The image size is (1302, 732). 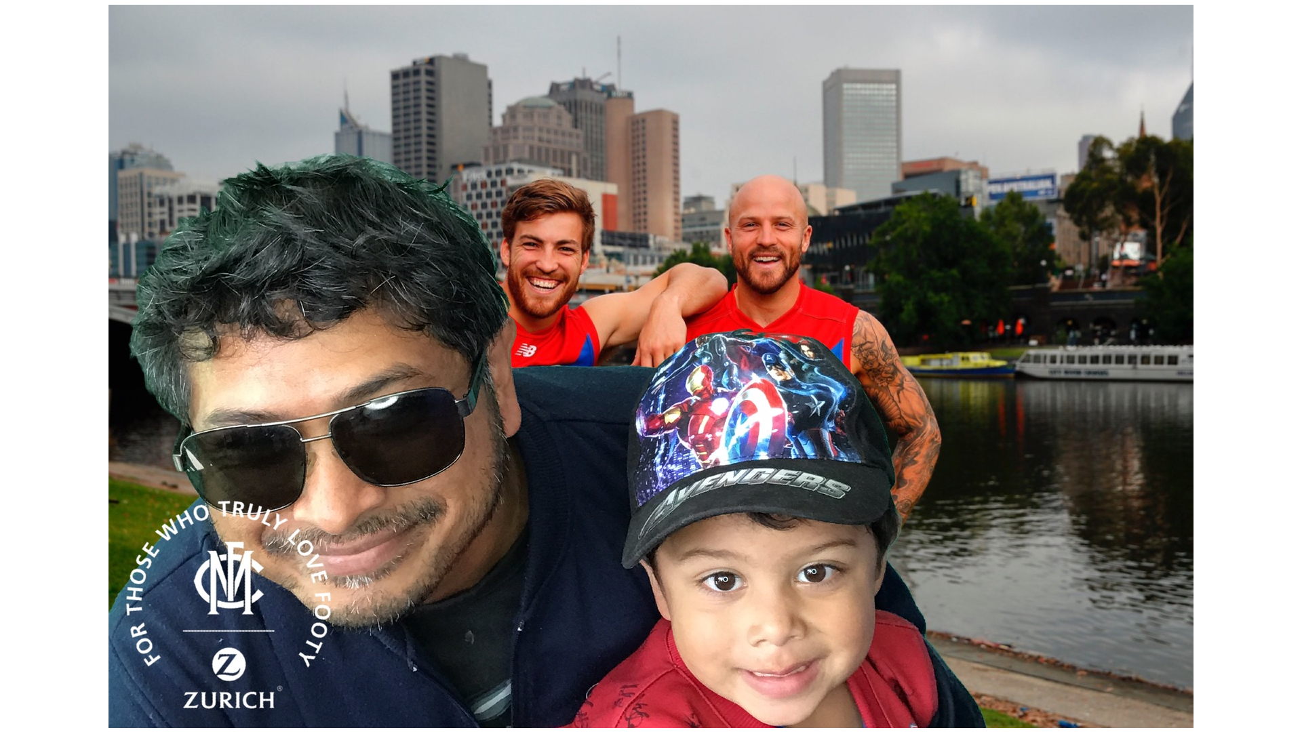 What do you see at coordinates (1111, 465) in the screenshot?
I see `Slideshow` at bounding box center [1111, 465].